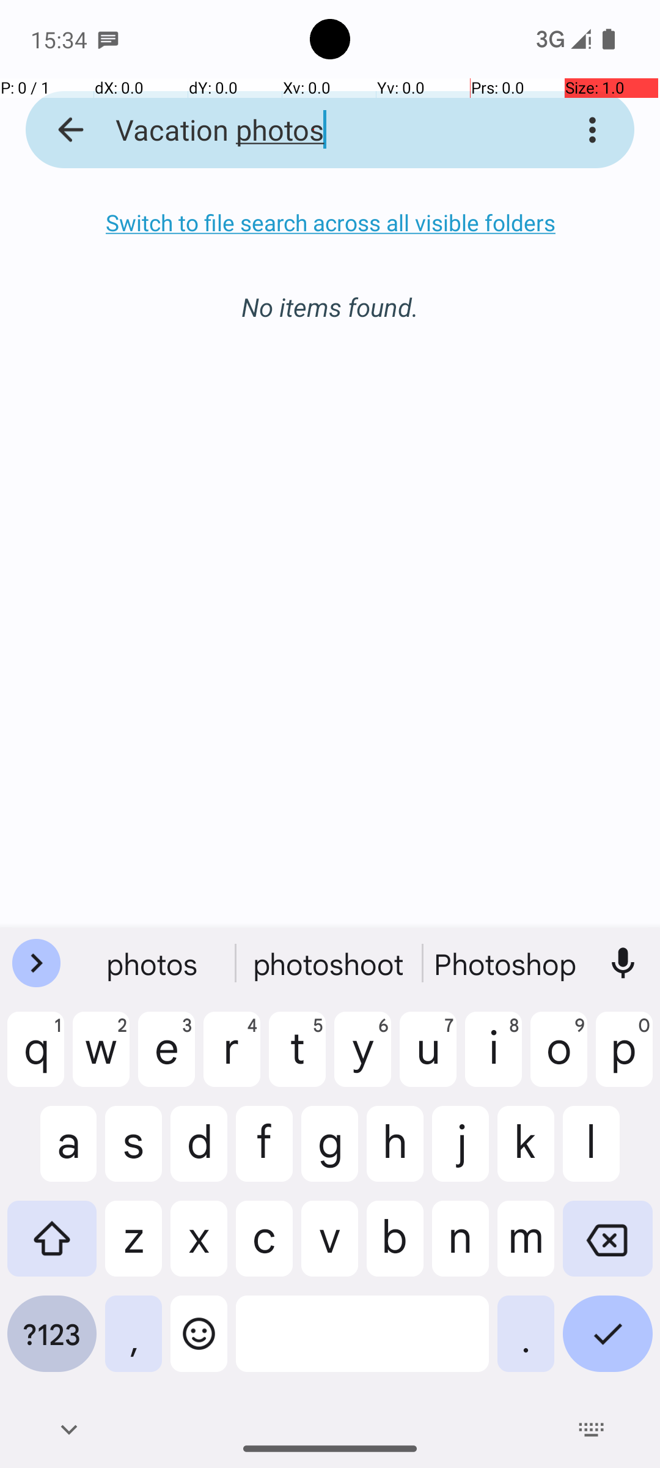  What do you see at coordinates (52, 1154) in the screenshot?
I see `a` at bounding box center [52, 1154].